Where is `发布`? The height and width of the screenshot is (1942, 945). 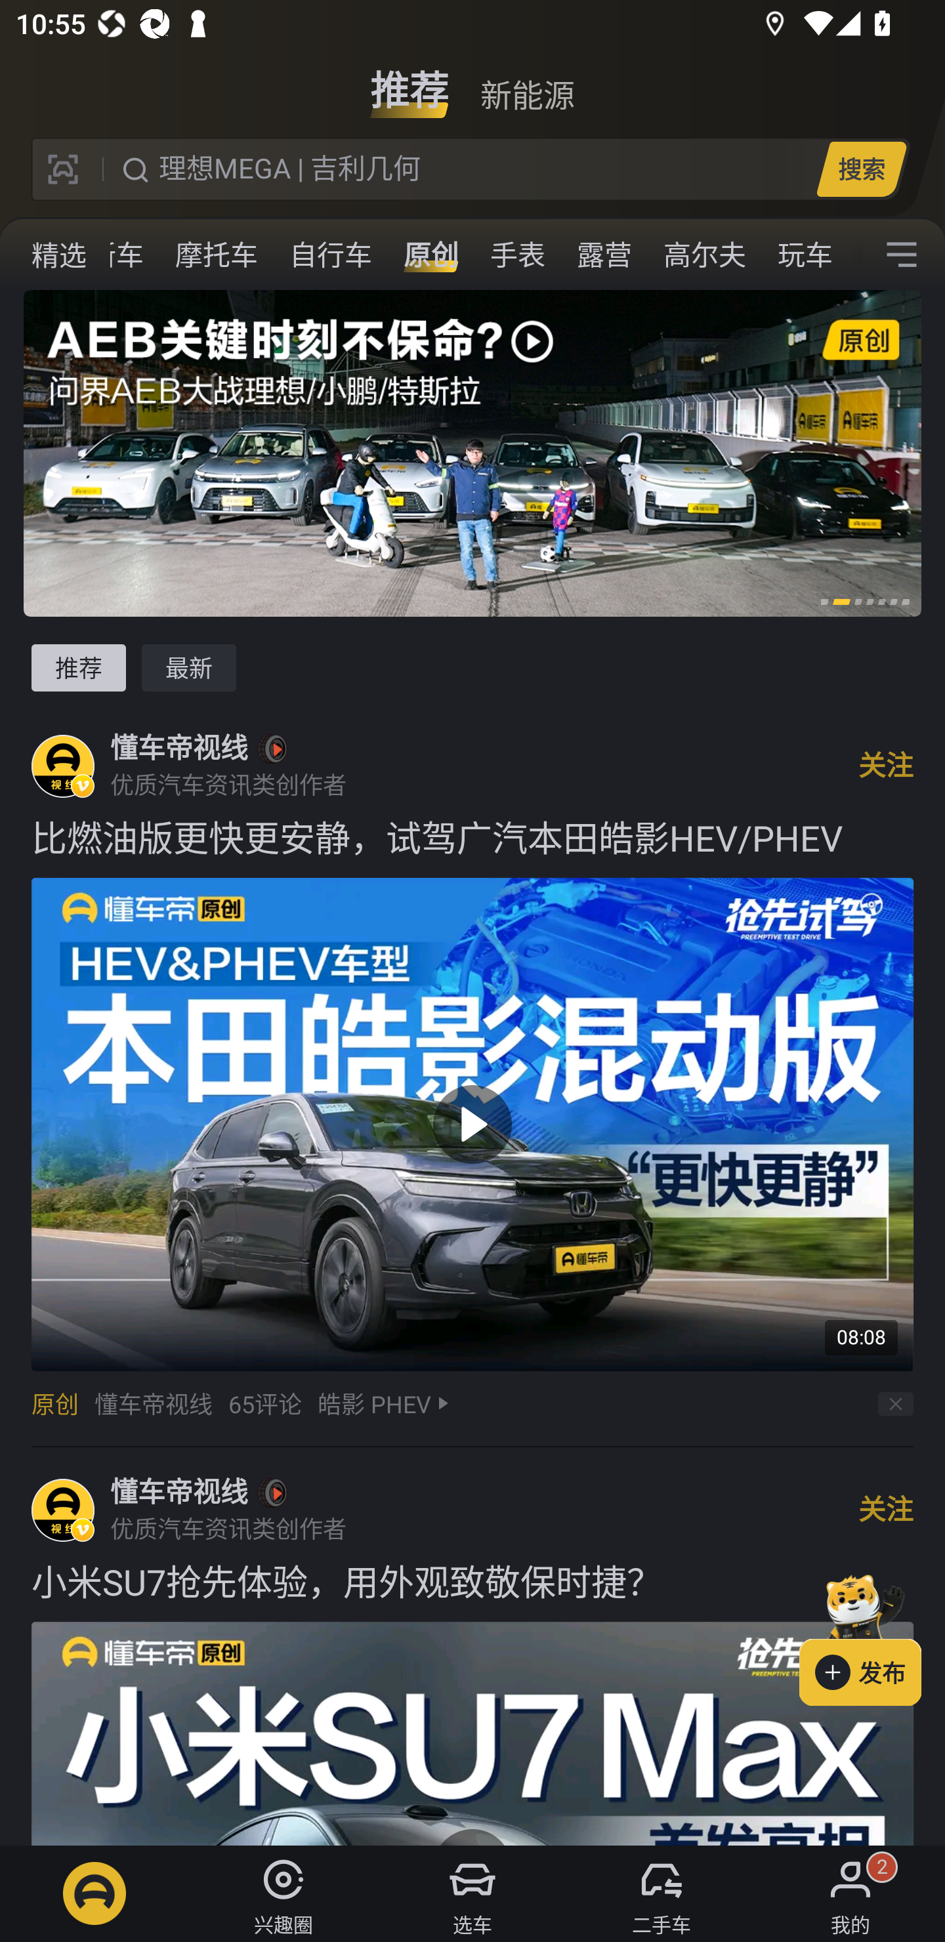 发布 is located at coordinates (872, 1636).